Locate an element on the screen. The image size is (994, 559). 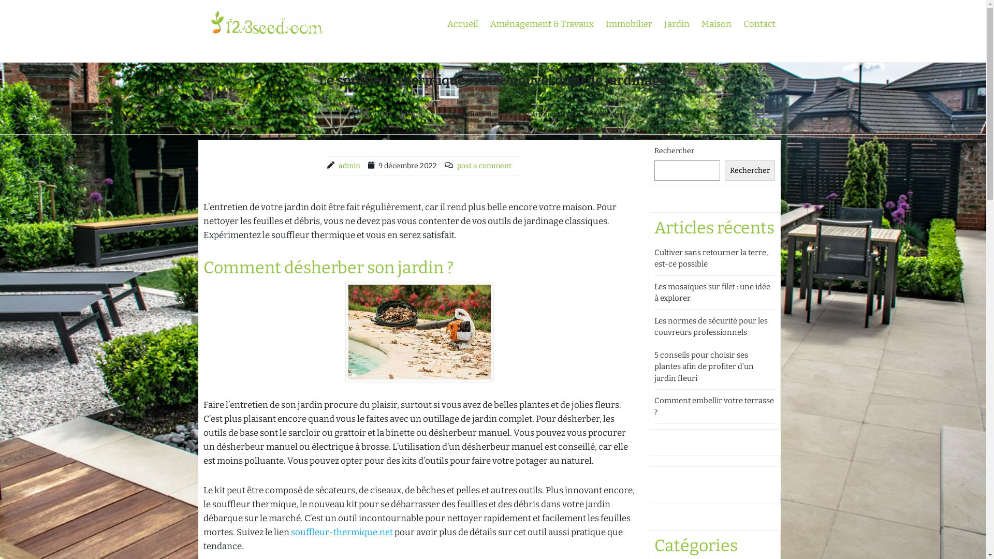
Rechercher is located at coordinates (750, 171).